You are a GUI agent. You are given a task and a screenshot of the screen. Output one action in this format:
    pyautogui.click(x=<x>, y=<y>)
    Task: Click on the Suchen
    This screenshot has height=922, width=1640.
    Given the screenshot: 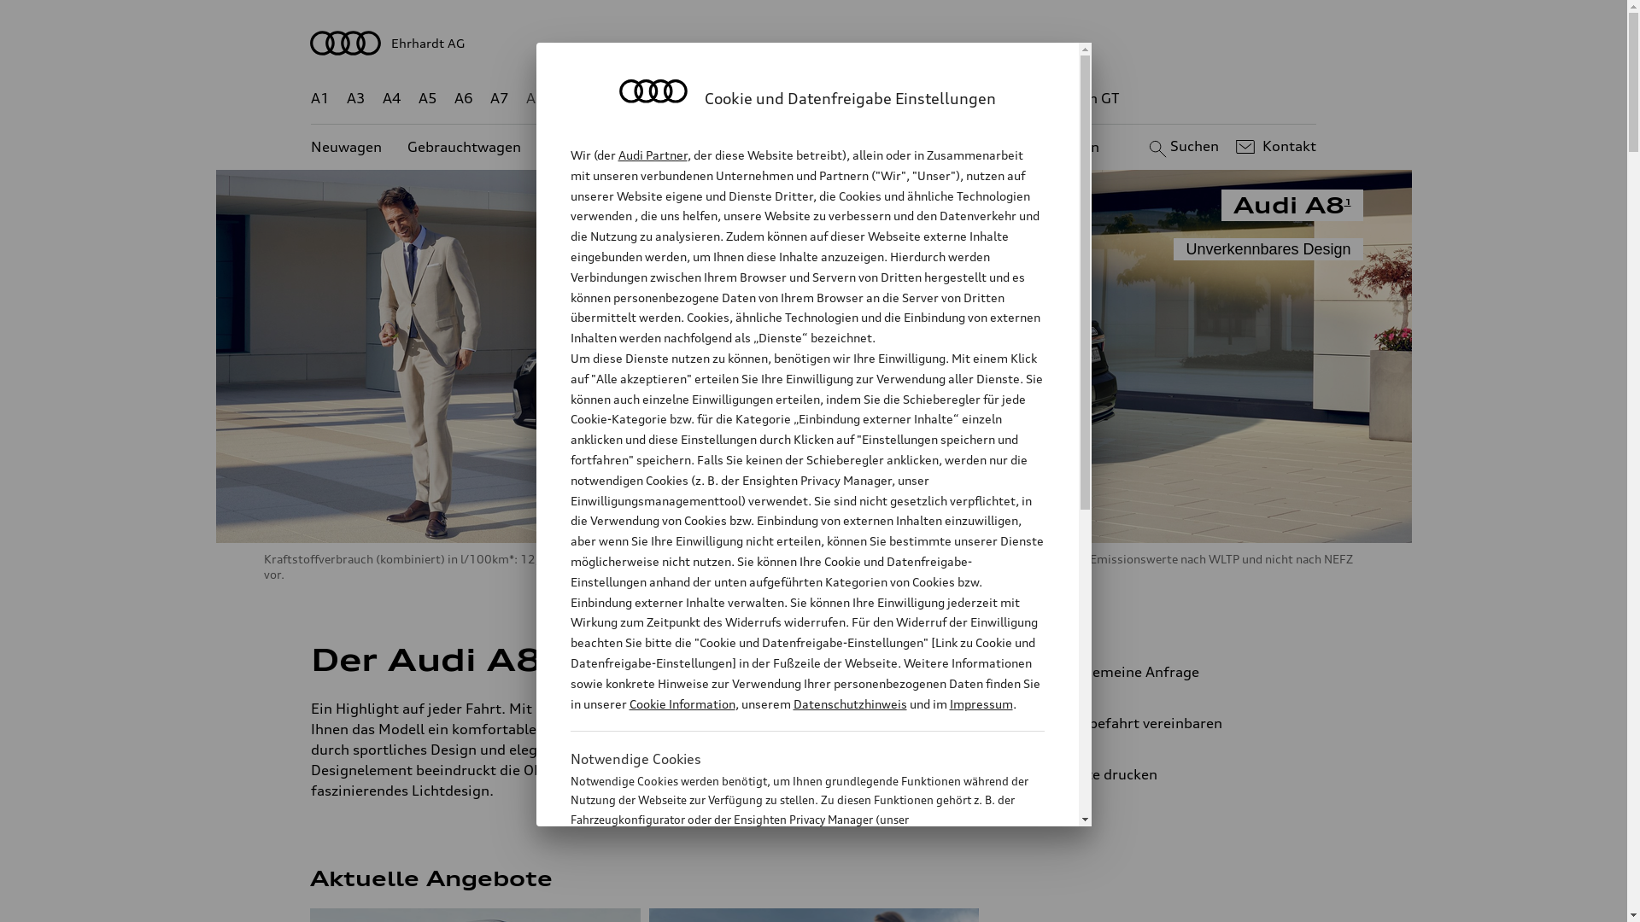 What is the action you would take?
    pyautogui.click(x=1182, y=147)
    